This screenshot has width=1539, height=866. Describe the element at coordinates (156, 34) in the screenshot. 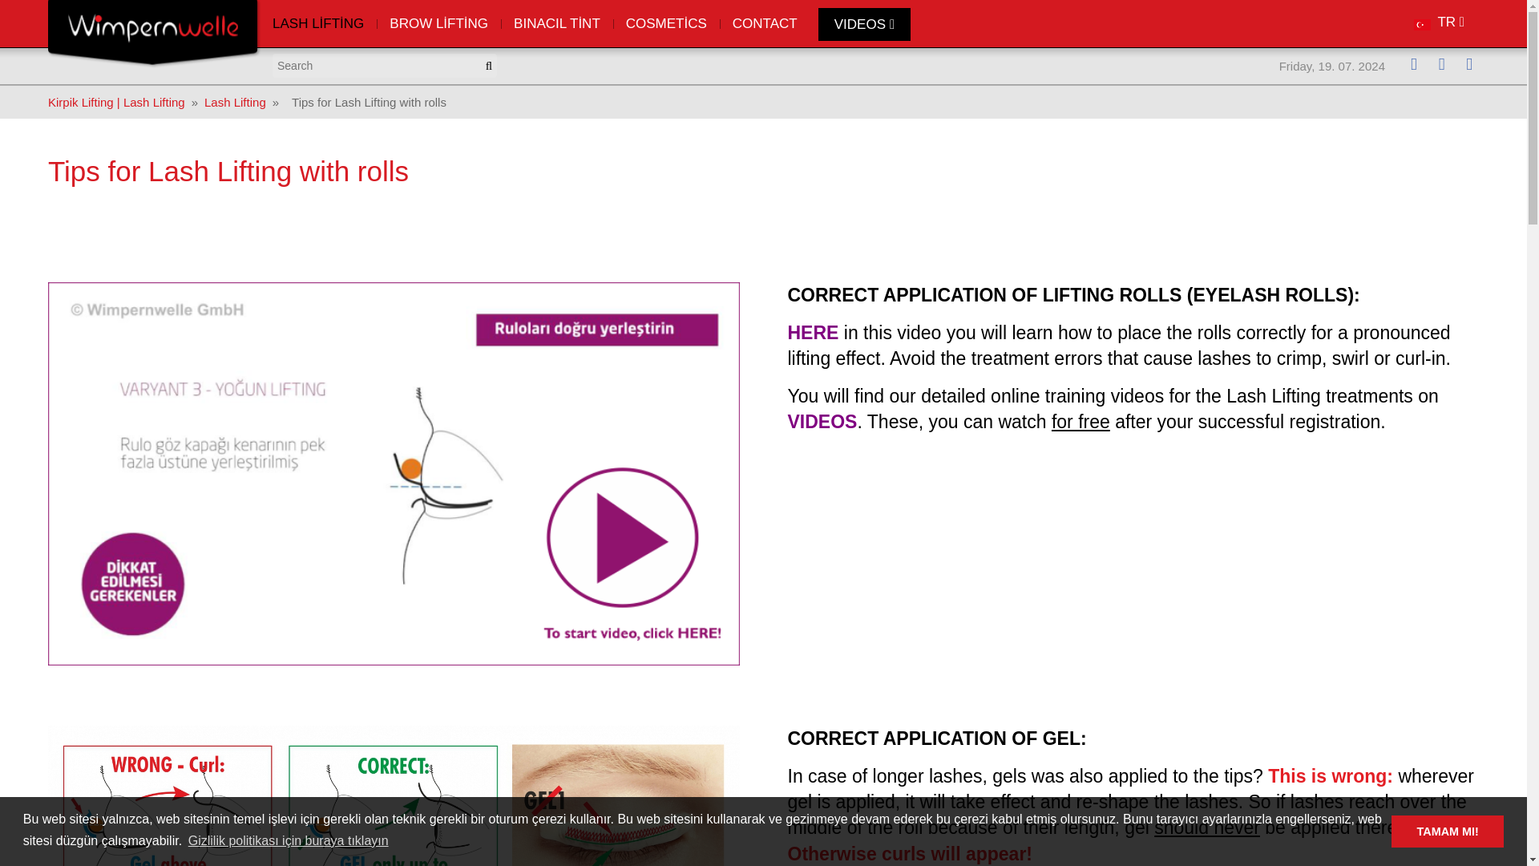

I see `Wimpernwelle` at that location.